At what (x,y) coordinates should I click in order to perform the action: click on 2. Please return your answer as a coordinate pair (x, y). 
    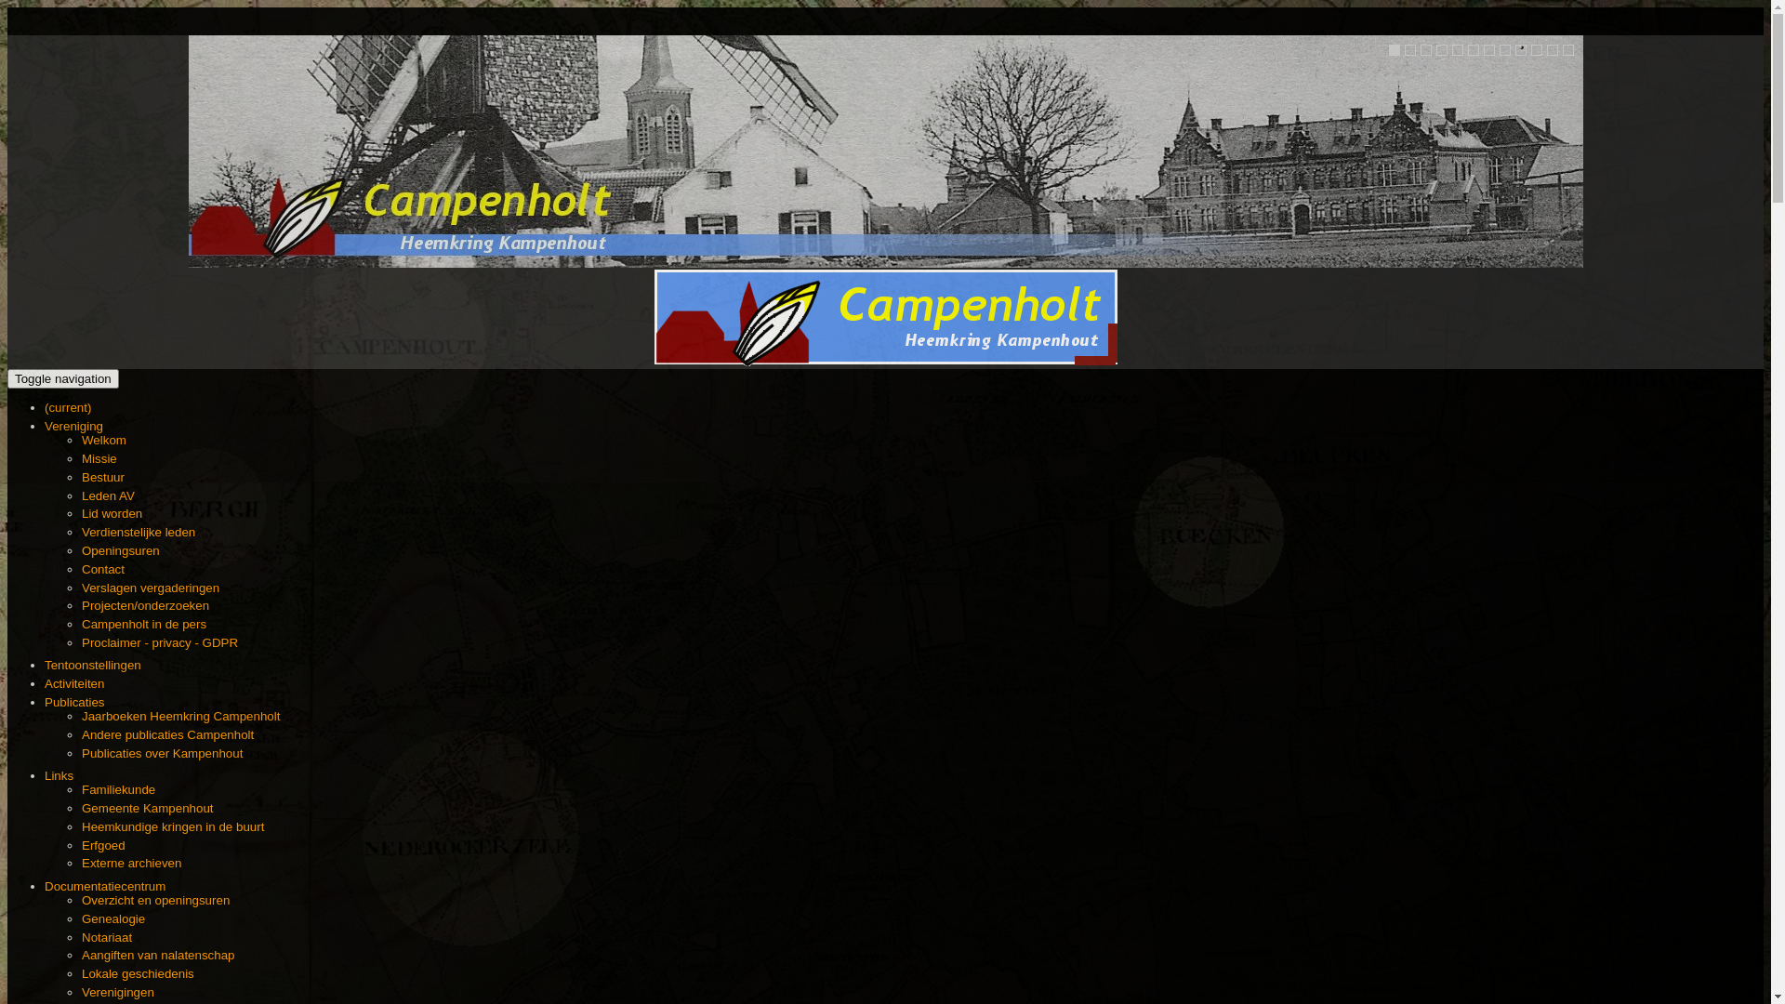
    Looking at the image, I should click on (1409, 50).